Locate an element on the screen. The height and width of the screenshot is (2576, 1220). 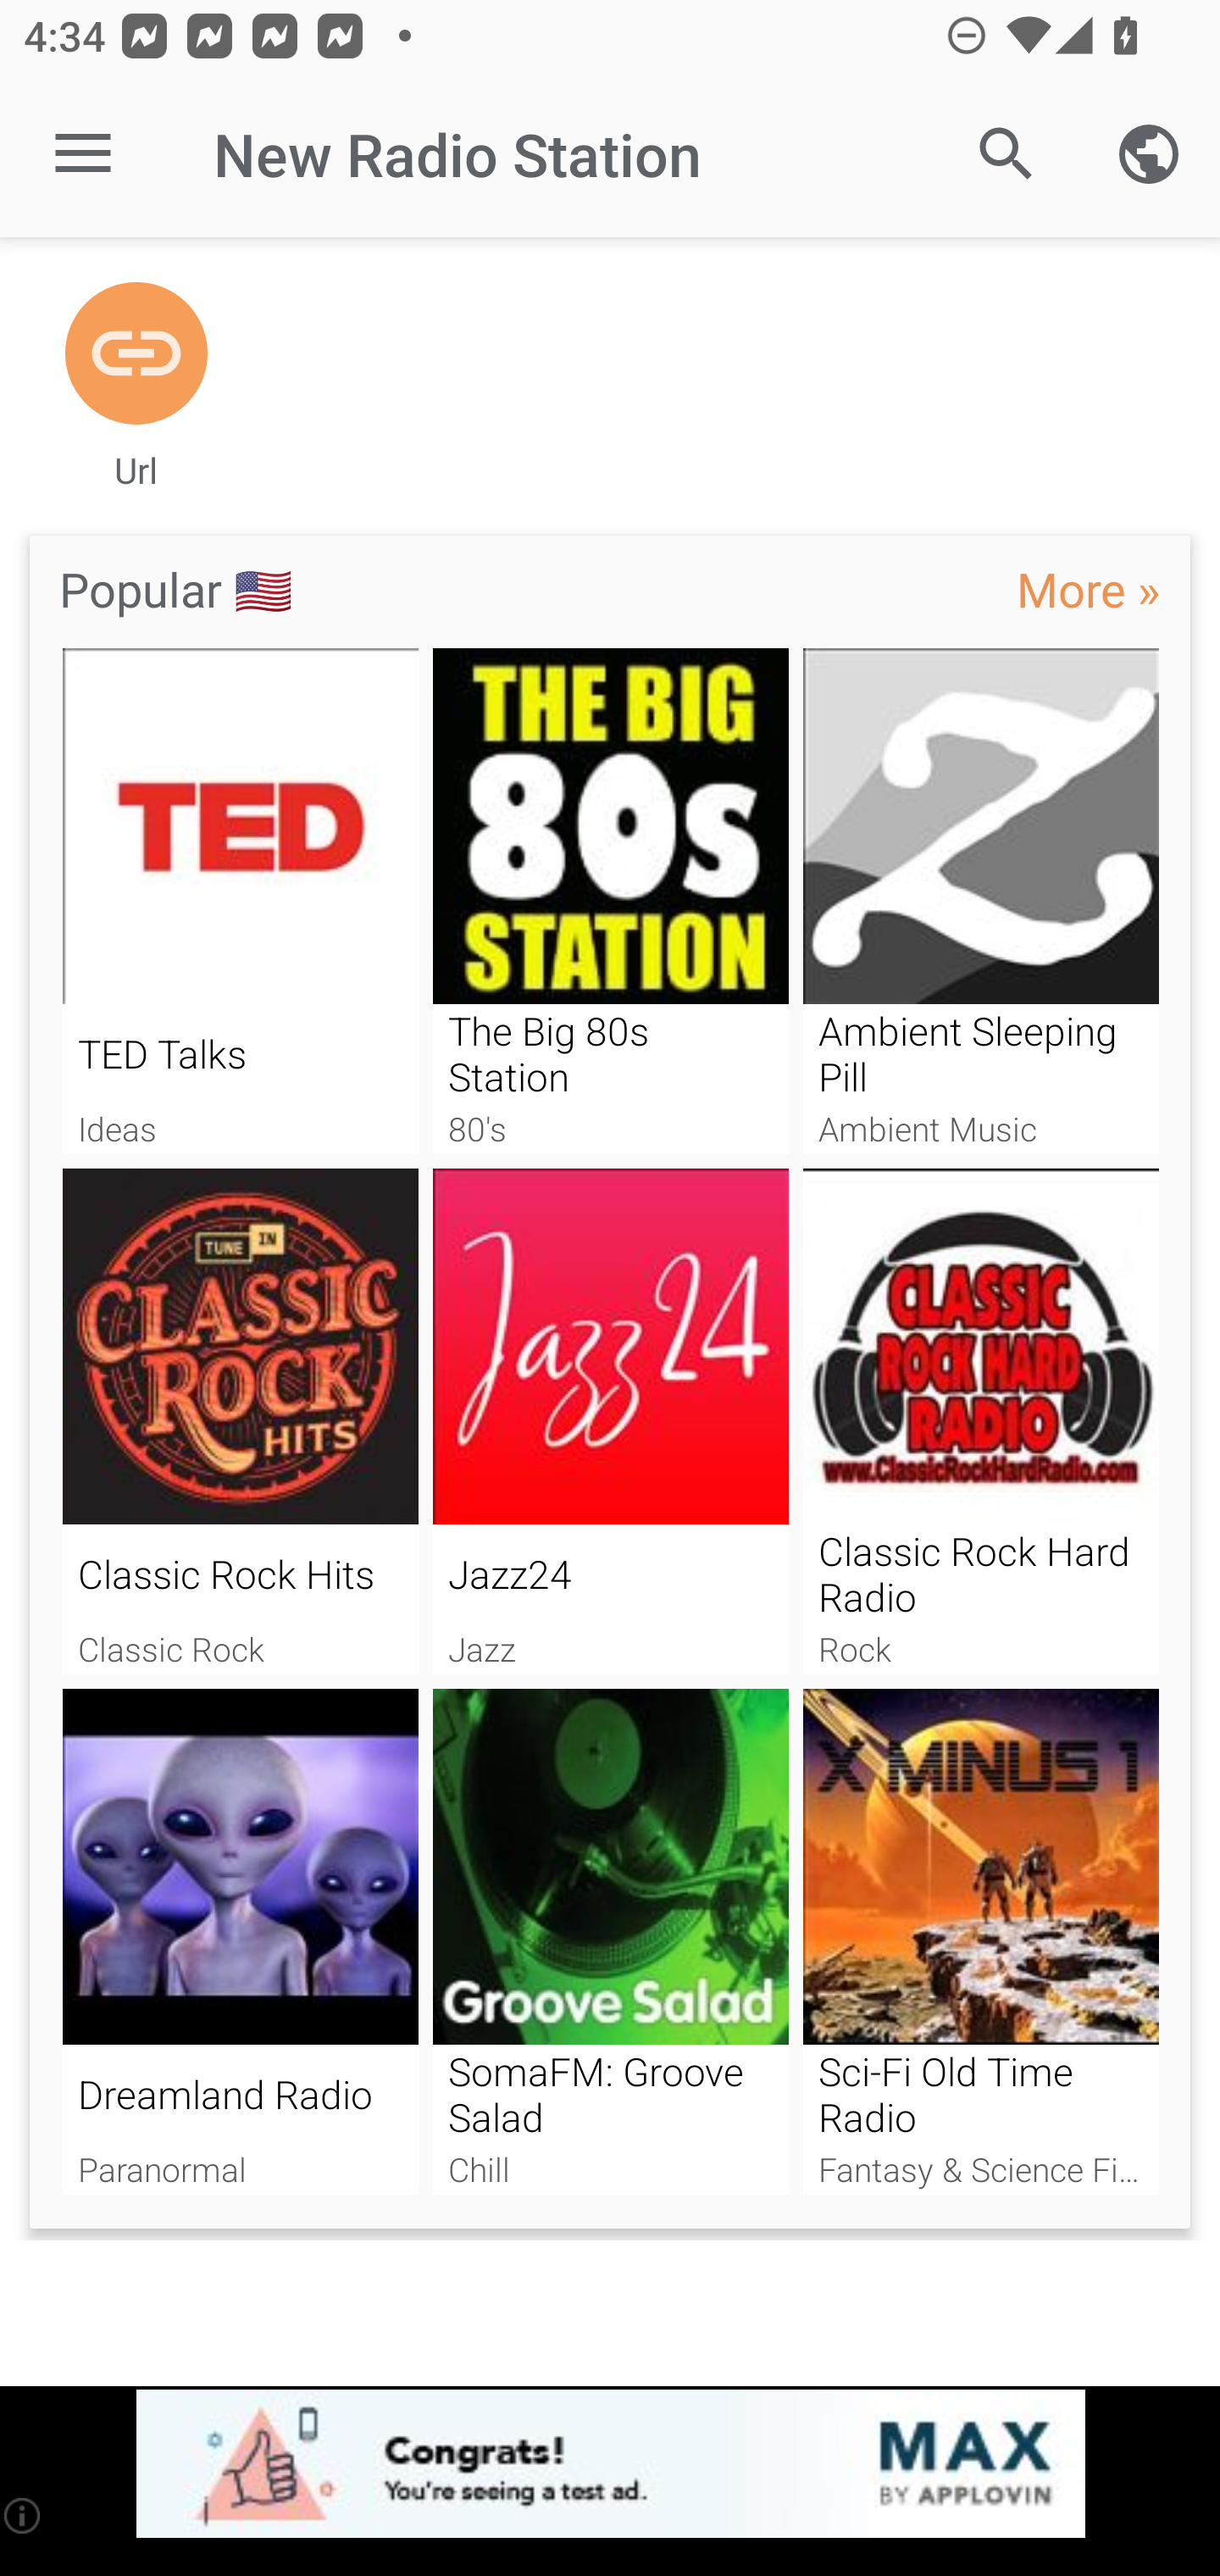
(i) is located at coordinates (24, 2515).